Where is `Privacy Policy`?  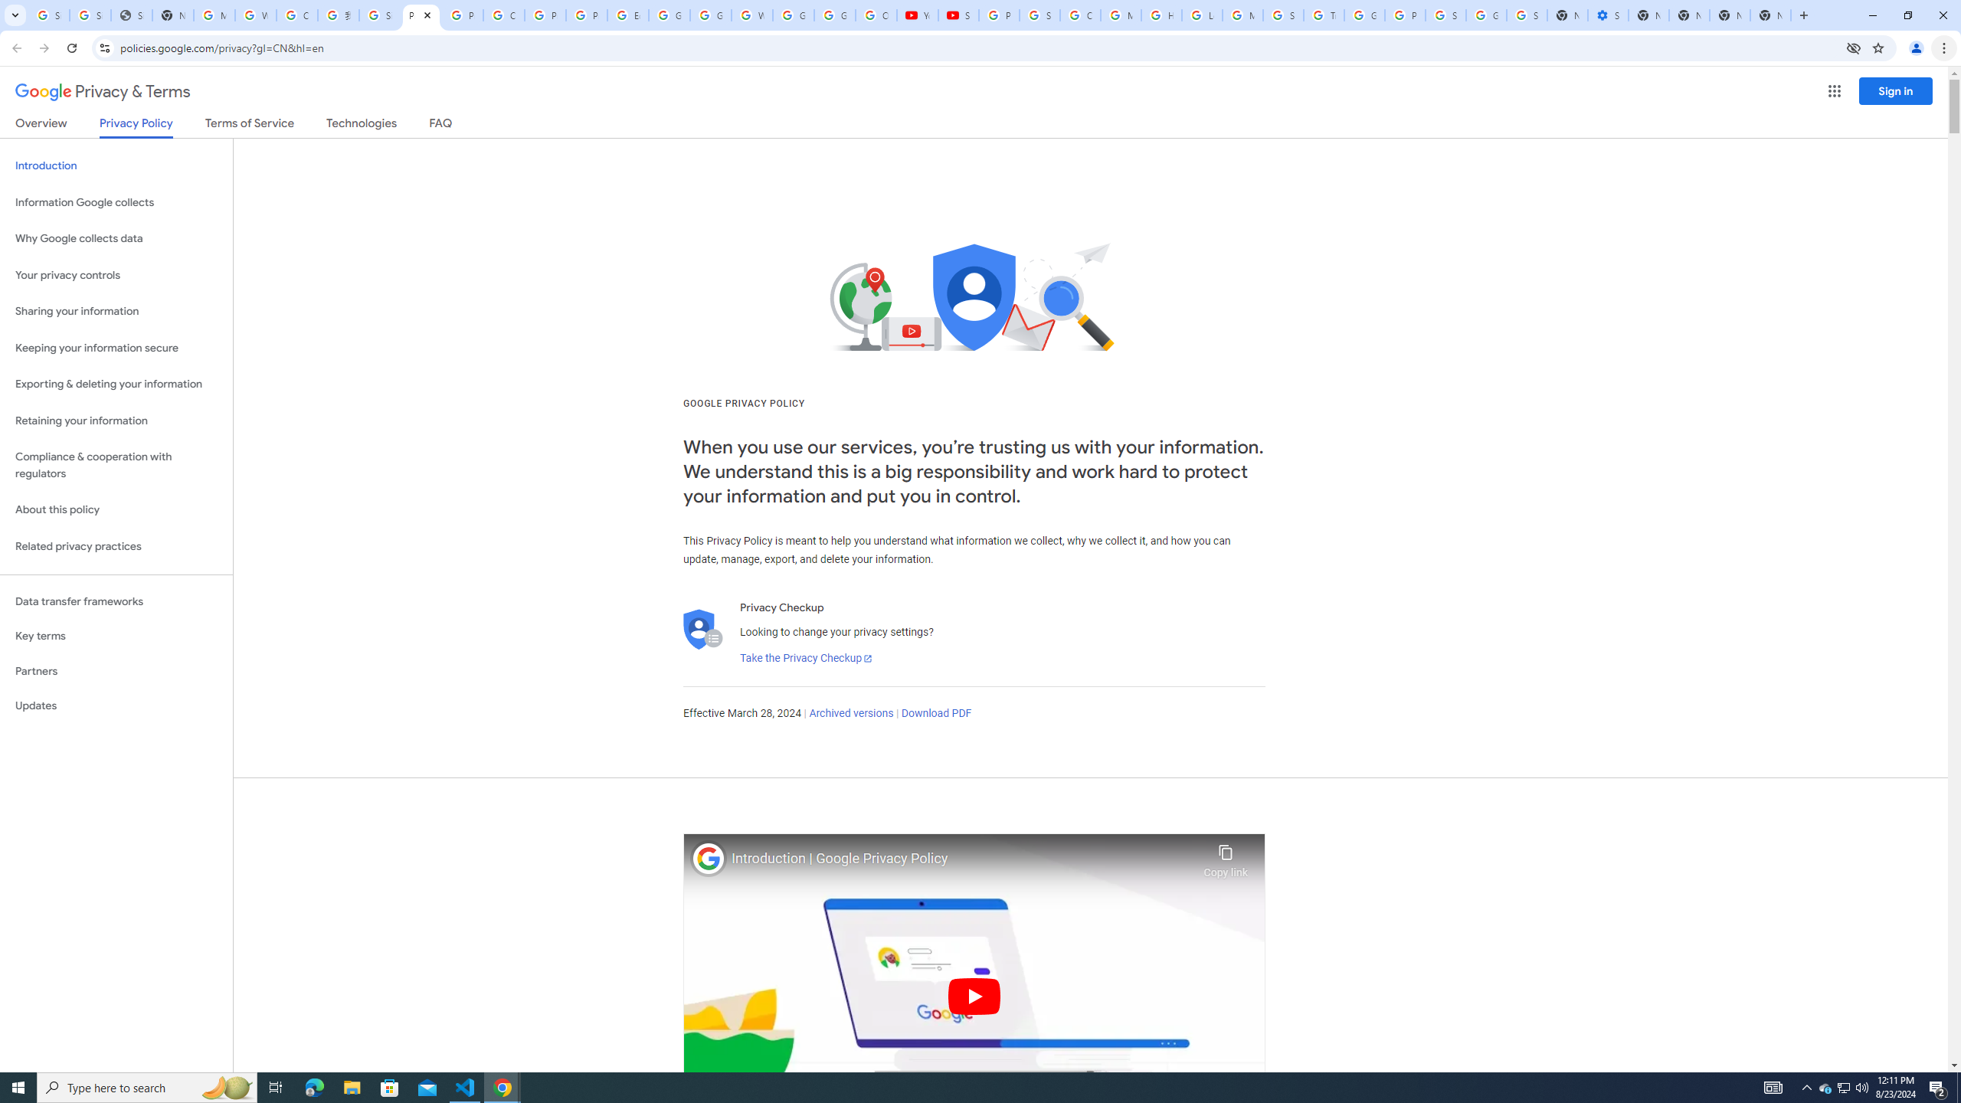 Privacy Policy is located at coordinates (135, 127).